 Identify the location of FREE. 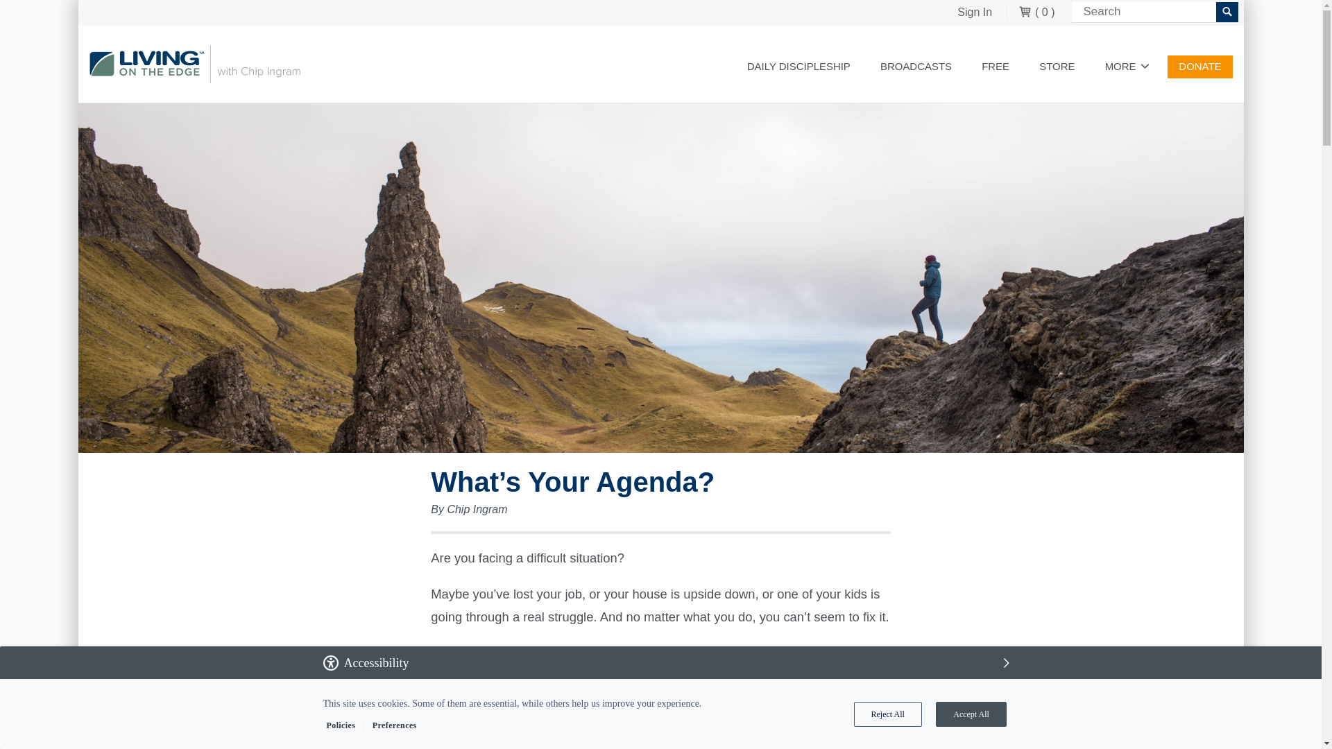
(995, 67).